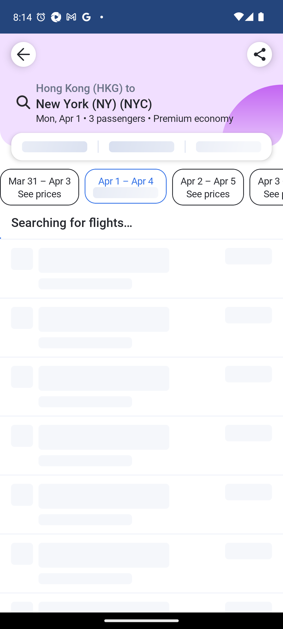 Image resolution: width=283 pixels, height=629 pixels. What do you see at coordinates (208, 187) in the screenshot?
I see `Apr 2 – Apr 5 See prices` at bounding box center [208, 187].